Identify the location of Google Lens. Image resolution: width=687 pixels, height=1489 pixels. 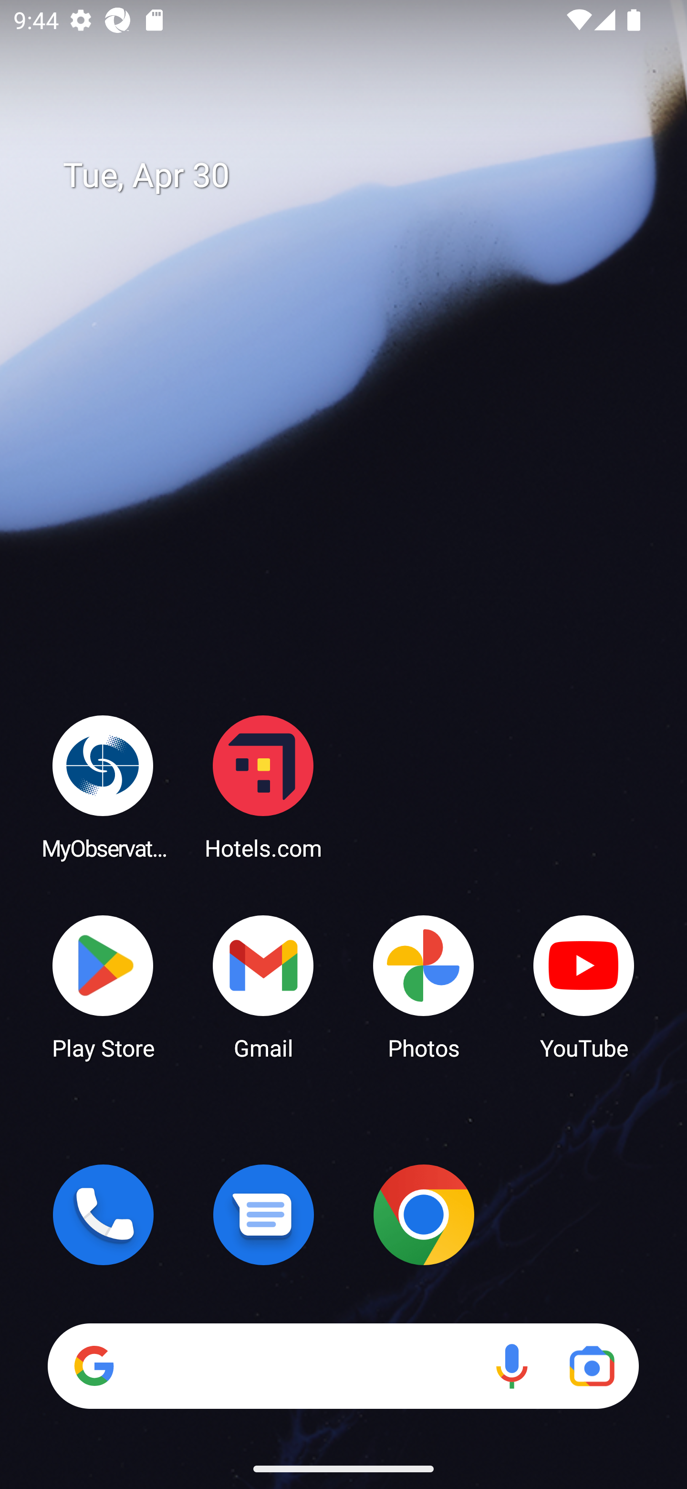
(592, 1366).